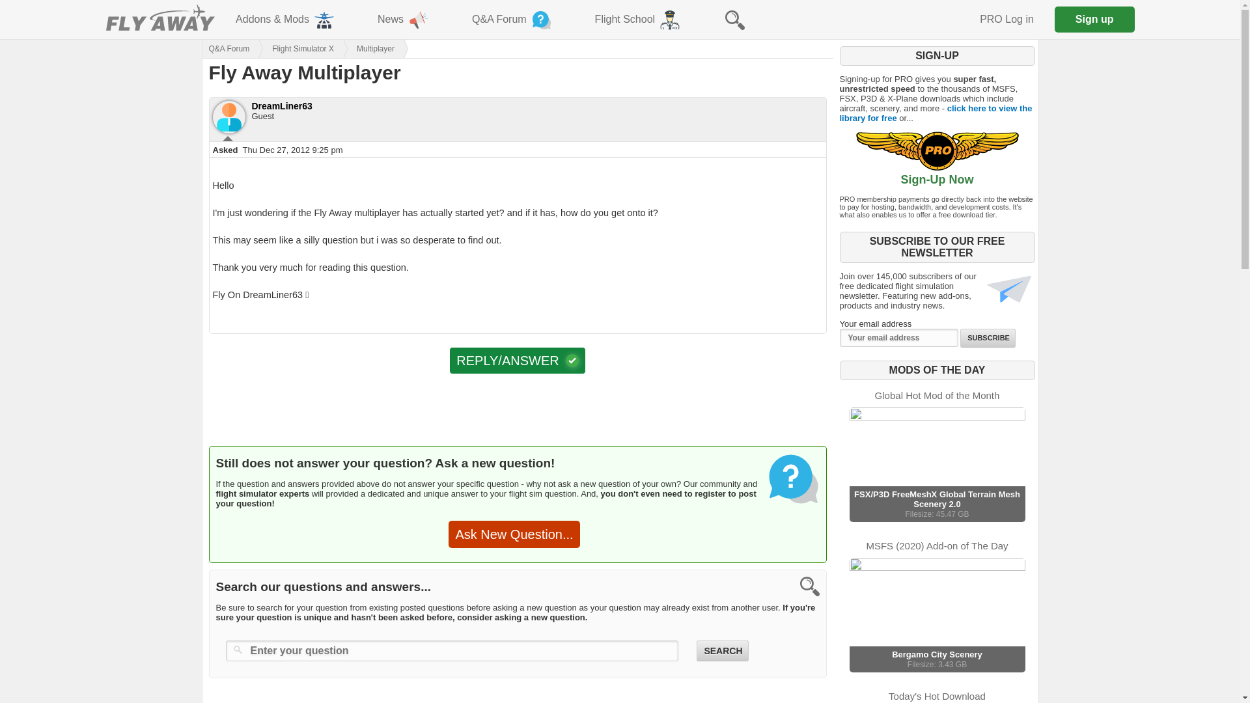 This screenshot has width=1250, height=703. I want to click on Search Fly Away Simulation for add-ons and content., so click(734, 20).